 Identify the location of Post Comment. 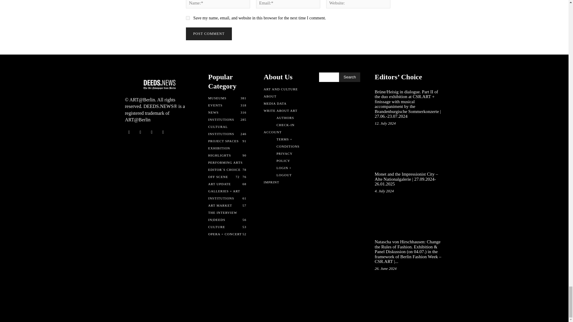
(208, 34).